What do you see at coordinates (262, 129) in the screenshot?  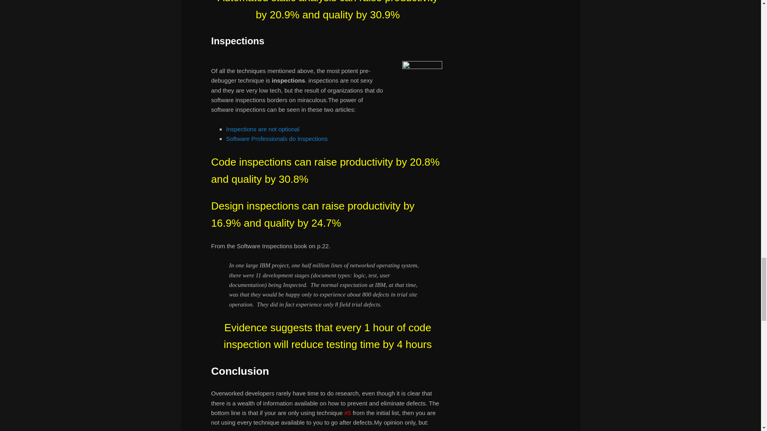 I see `Inspections are not optional` at bounding box center [262, 129].